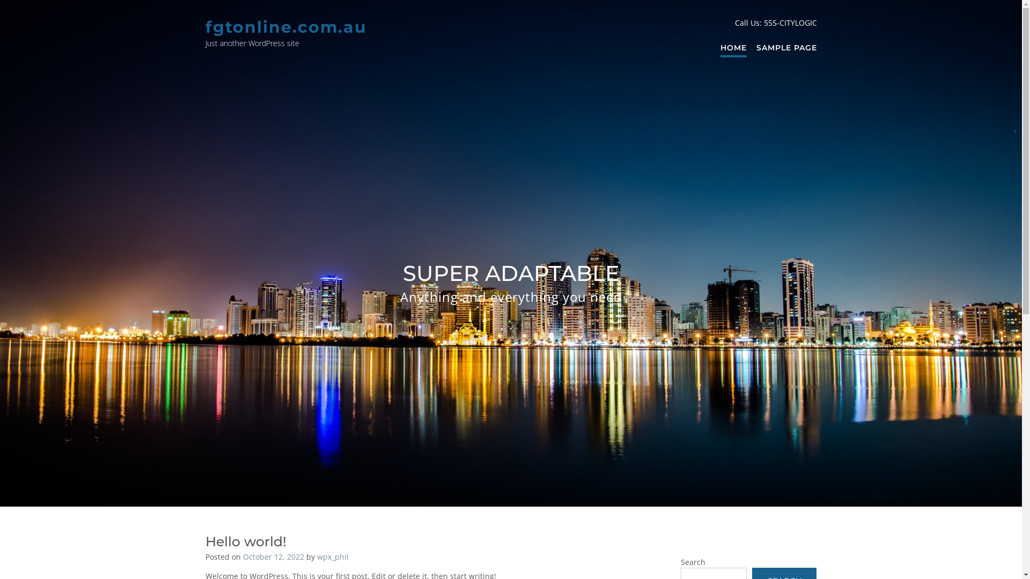 The image size is (1030, 579). What do you see at coordinates (333, 556) in the screenshot?
I see `wpx_phil` at bounding box center [333, 556].